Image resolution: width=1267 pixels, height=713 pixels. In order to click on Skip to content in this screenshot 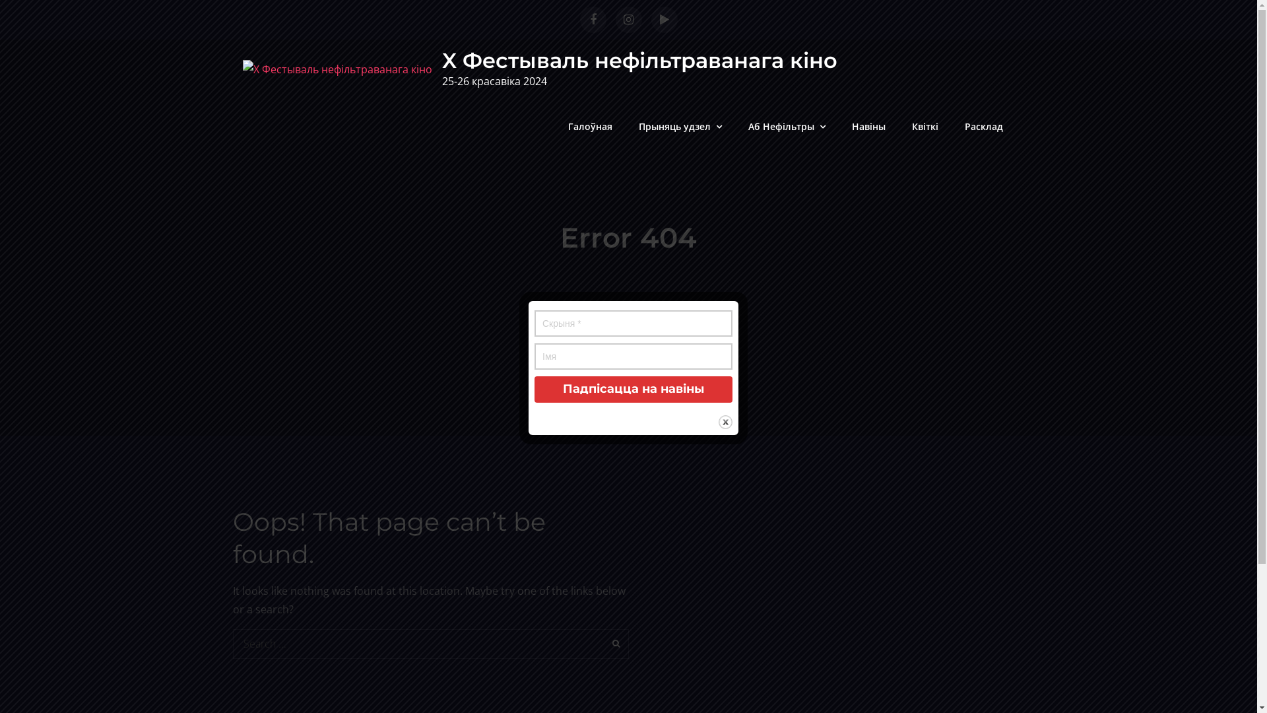, I will do `click(0, 0)`.